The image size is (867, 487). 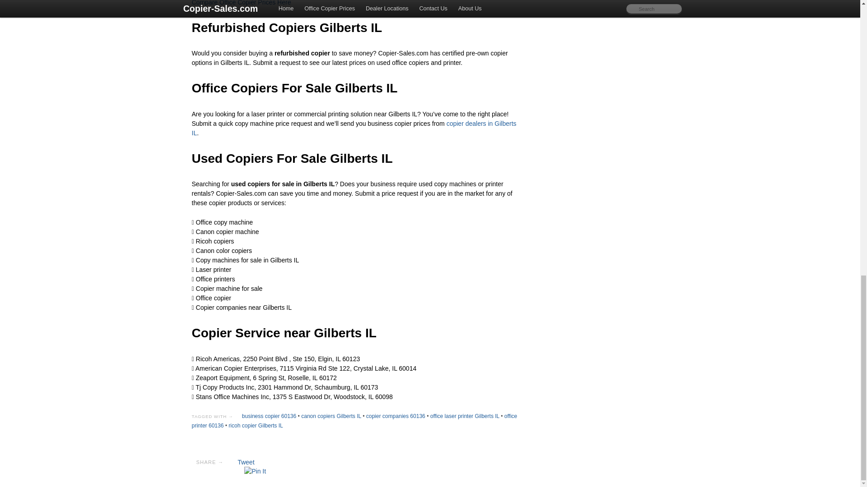 I want to click on copier companies 60136, so click(x=396, y=416).